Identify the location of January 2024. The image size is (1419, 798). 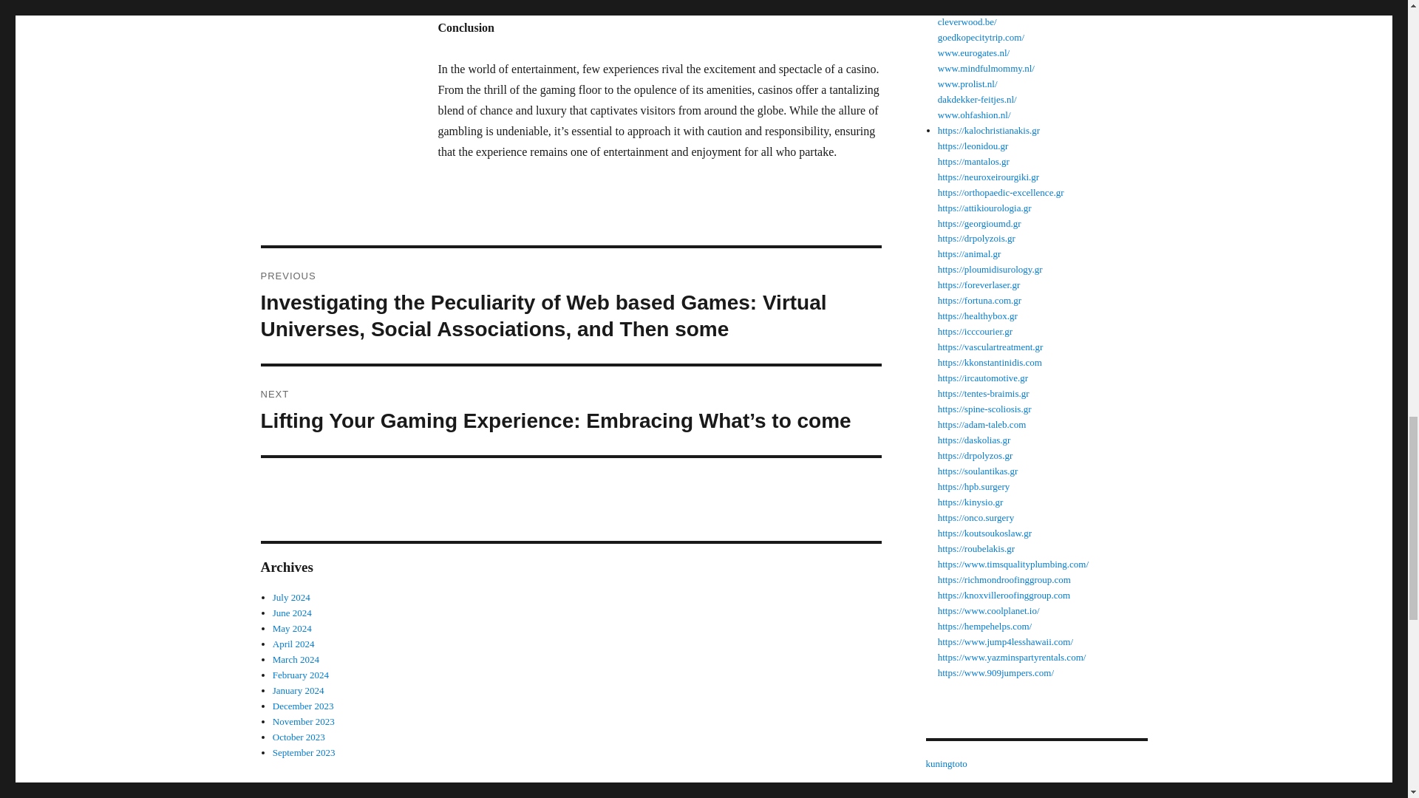
(299, 690).